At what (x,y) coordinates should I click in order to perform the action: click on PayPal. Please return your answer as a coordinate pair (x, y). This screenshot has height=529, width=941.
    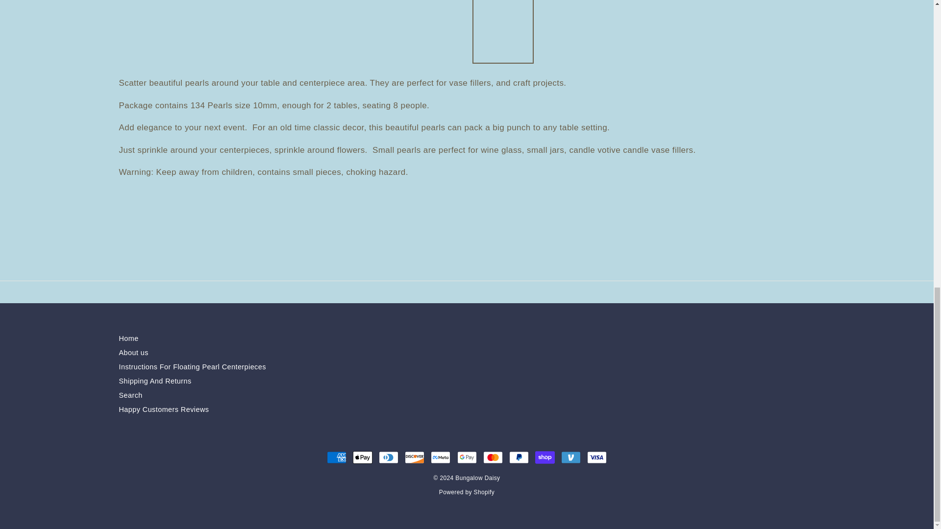
    Looking at the image, I should click on (519, 457).